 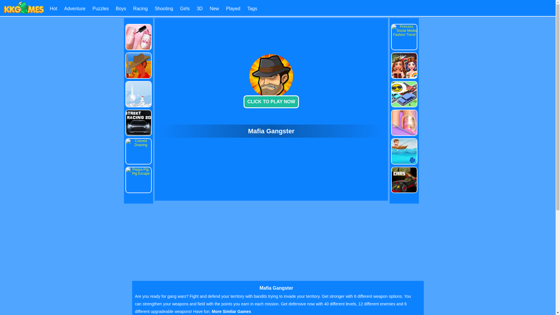 What do you see at coordinates (100, 8) in the screenshot?
I see `Puzzles` at bounding box center [100, 8].